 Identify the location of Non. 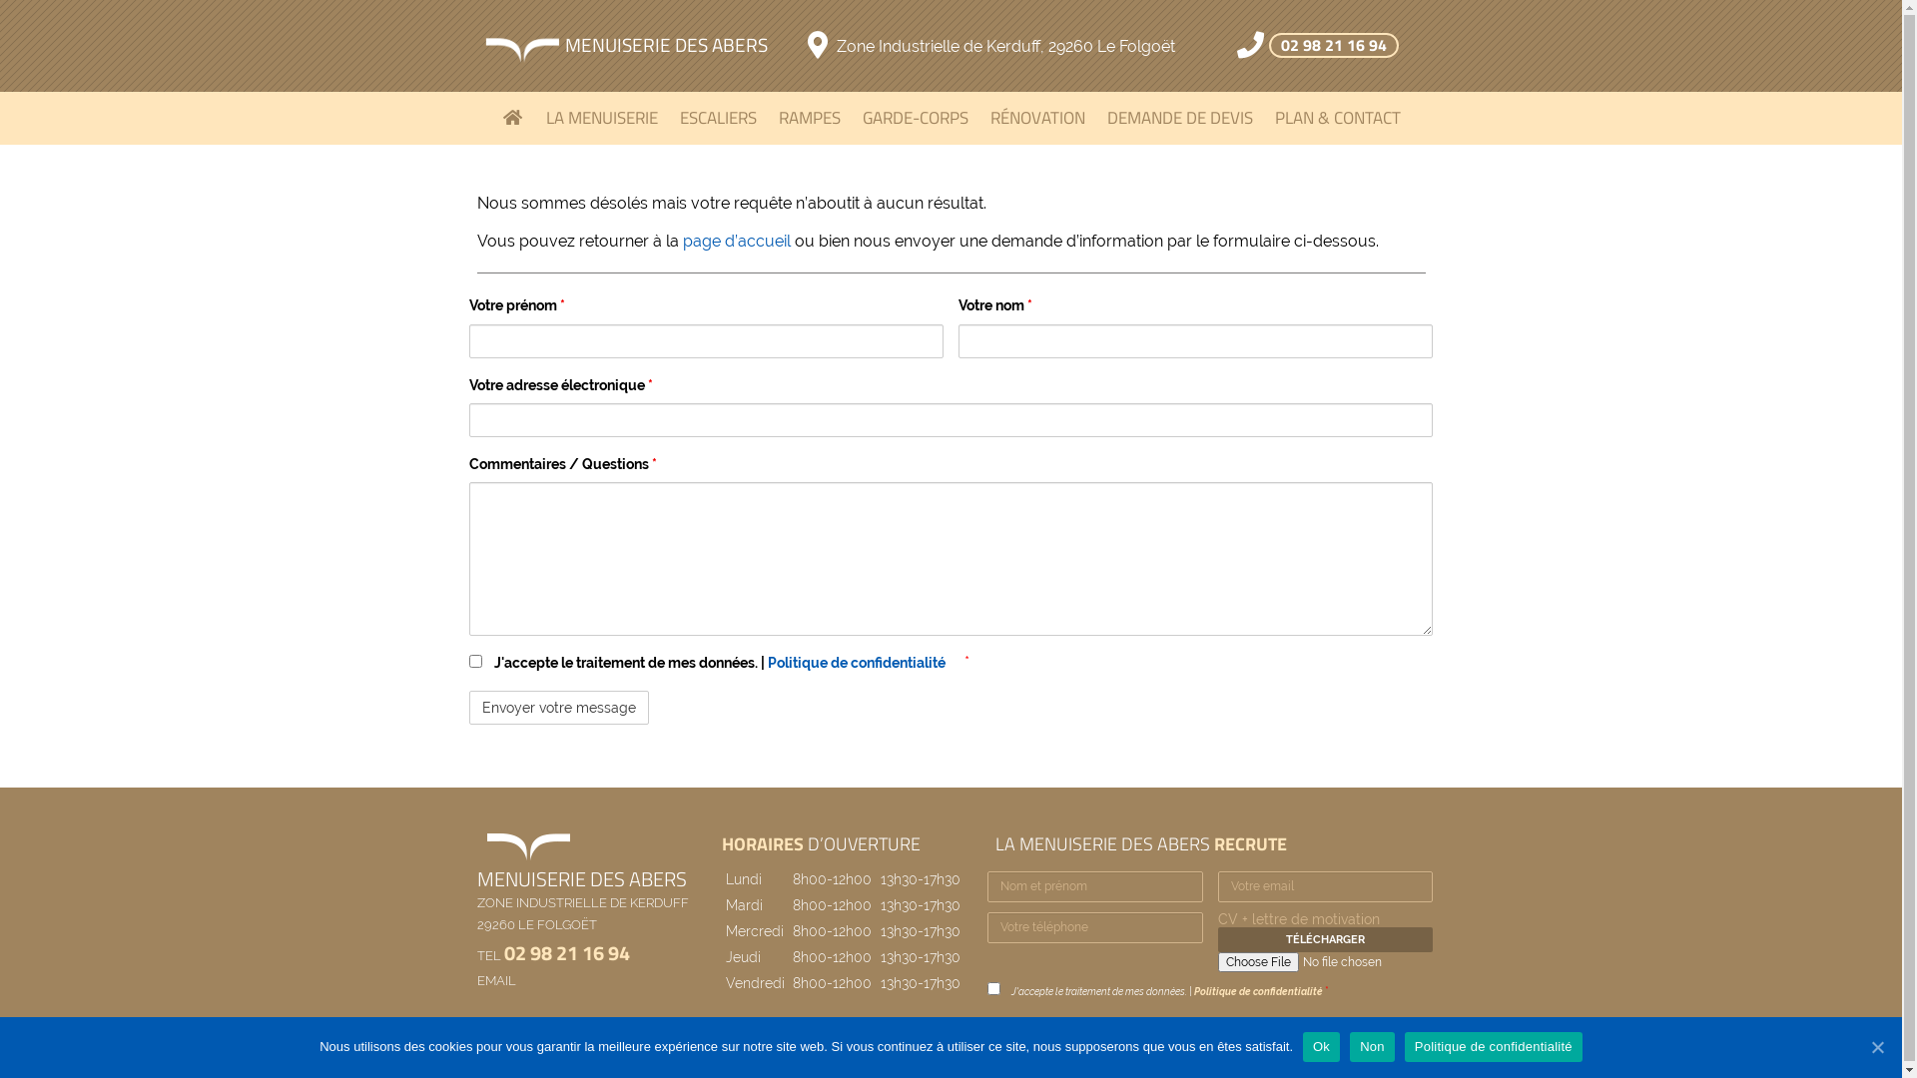
(1372, 1047).